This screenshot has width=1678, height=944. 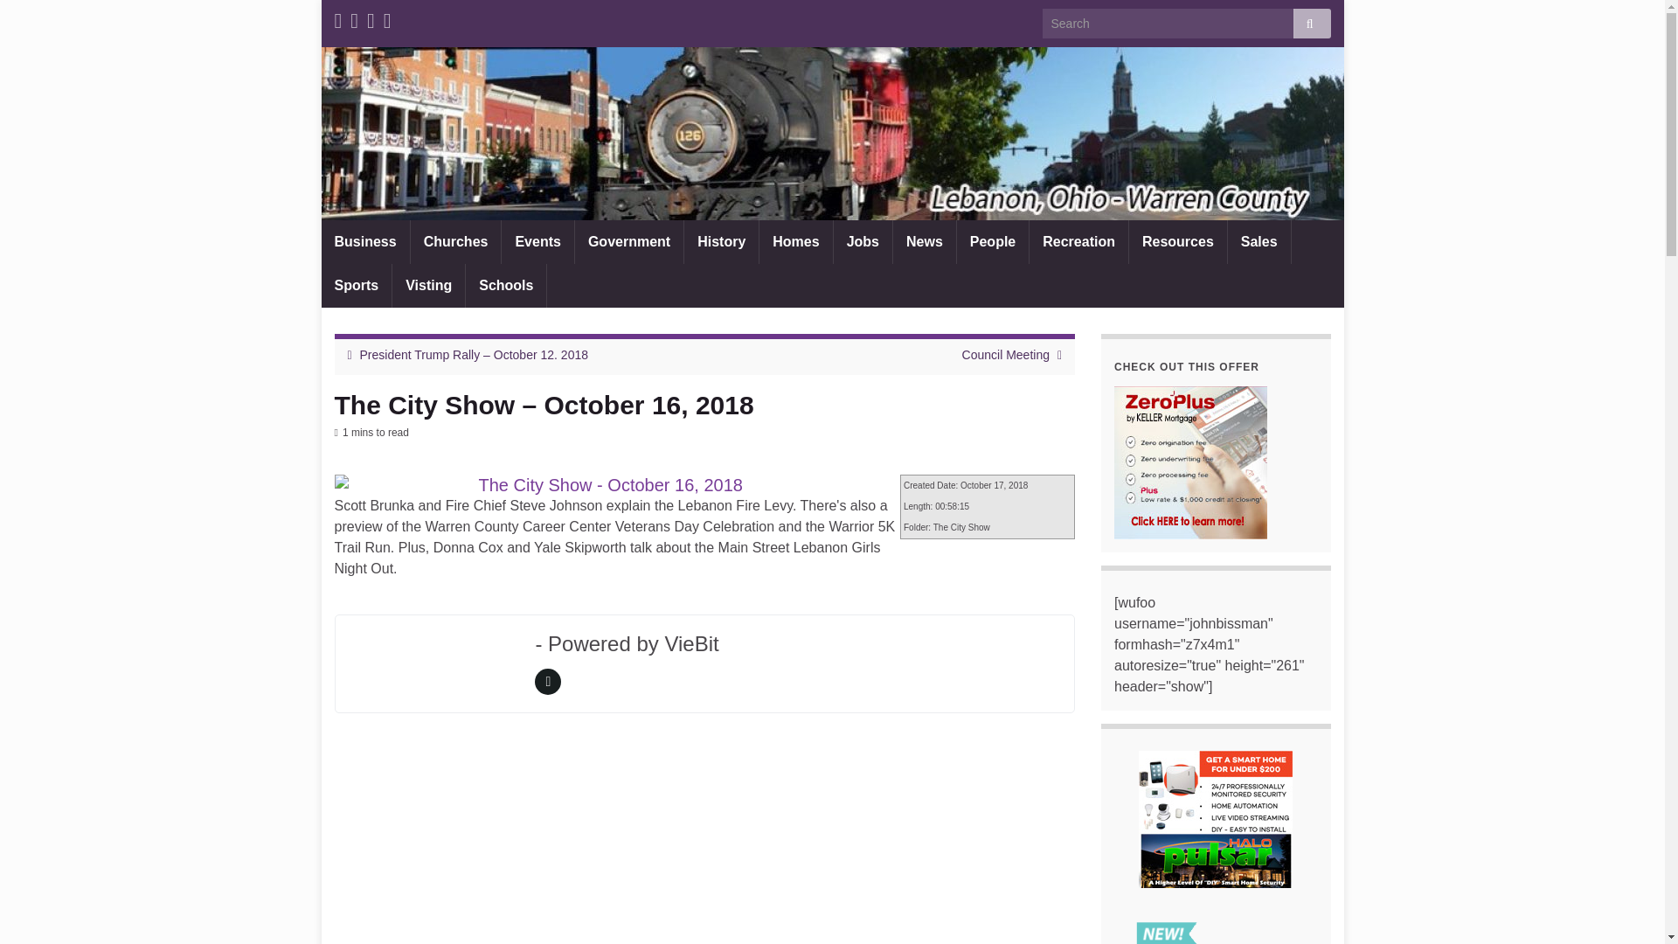 What do you see at coordinates (506, 286) in the screenshot?
I see `Schools` at bounding box center [506, 286].